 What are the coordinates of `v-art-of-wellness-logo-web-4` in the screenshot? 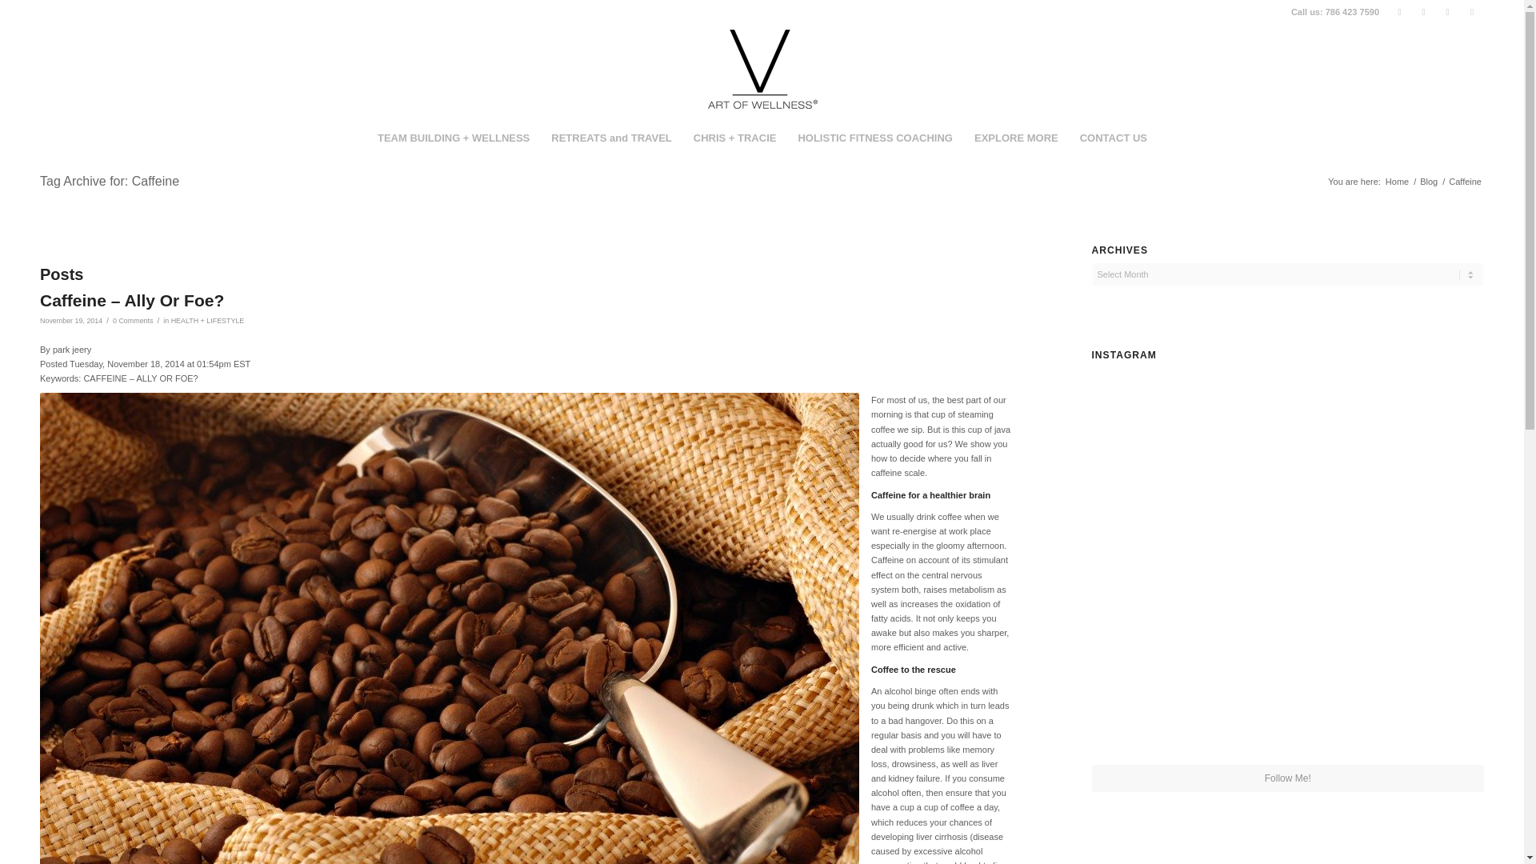 It's located at (762, 70).